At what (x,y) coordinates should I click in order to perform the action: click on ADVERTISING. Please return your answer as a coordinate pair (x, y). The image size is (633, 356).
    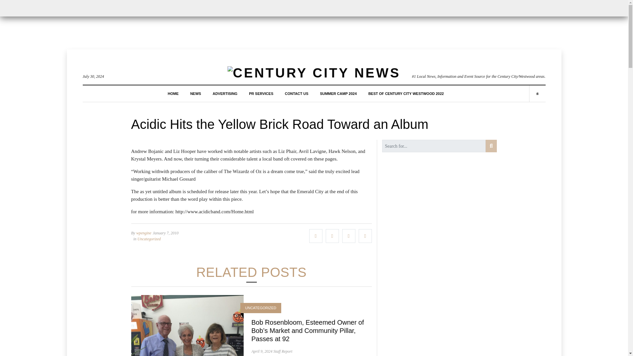
    Looking at the image, I should click on (225, 94).